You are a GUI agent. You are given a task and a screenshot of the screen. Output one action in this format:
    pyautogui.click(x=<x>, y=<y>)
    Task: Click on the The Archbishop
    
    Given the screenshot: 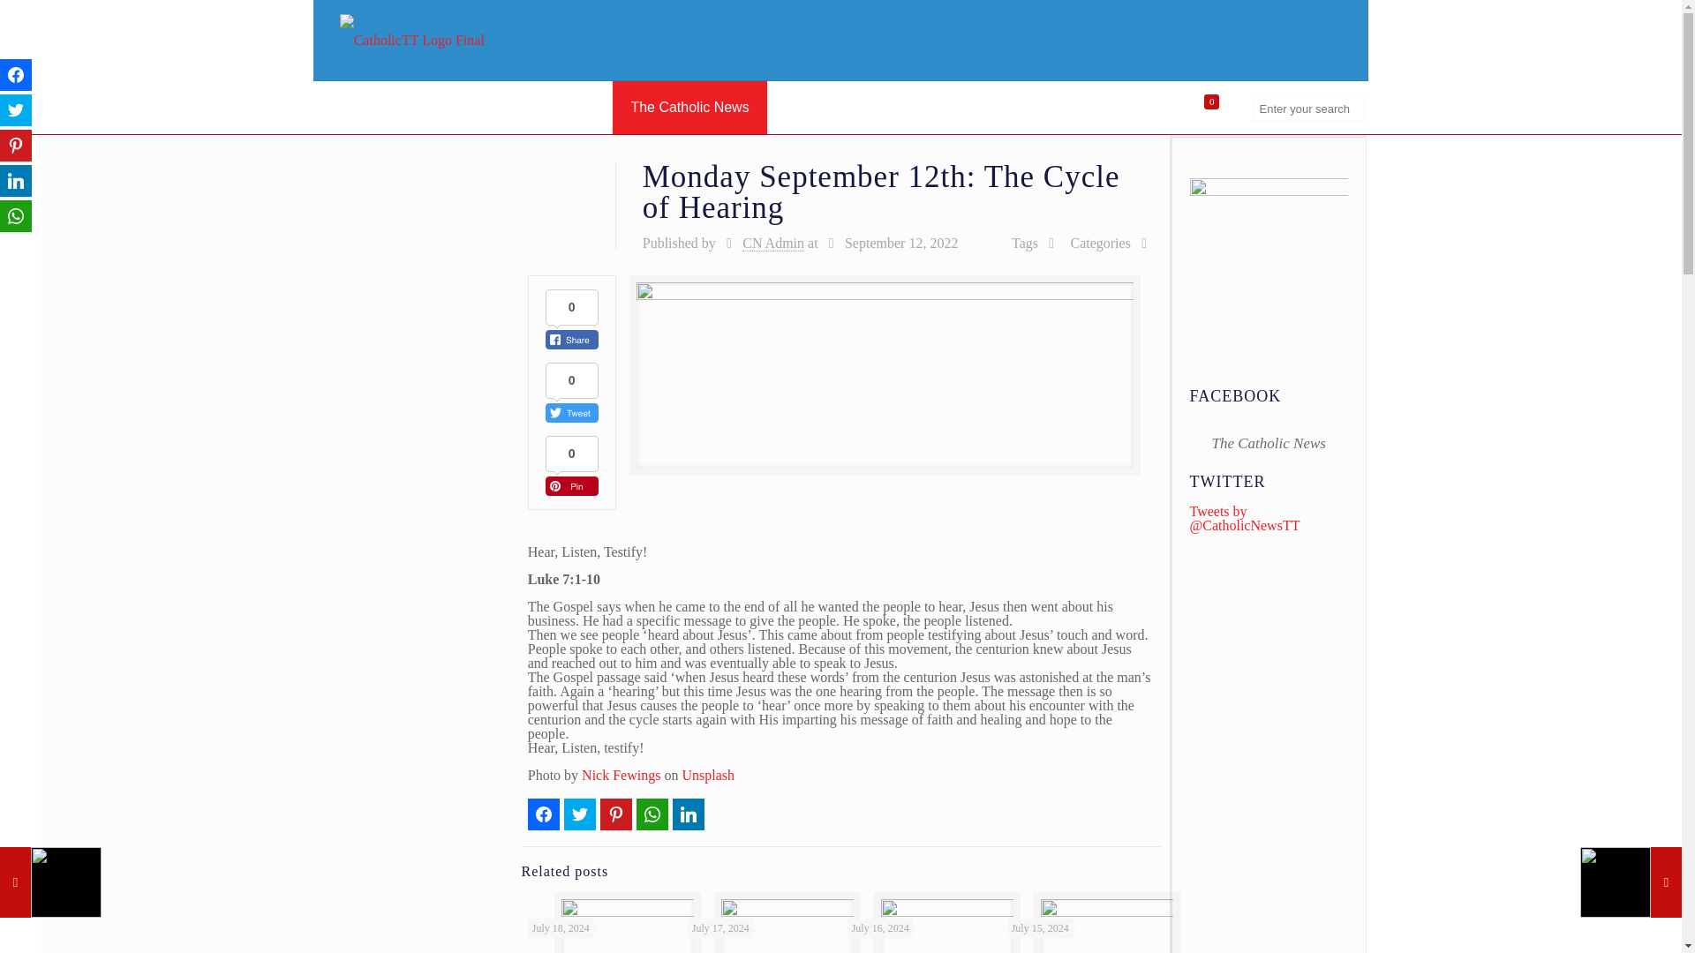 What is the action you would take?
    pyautogui.click(x=546, y=108)
    